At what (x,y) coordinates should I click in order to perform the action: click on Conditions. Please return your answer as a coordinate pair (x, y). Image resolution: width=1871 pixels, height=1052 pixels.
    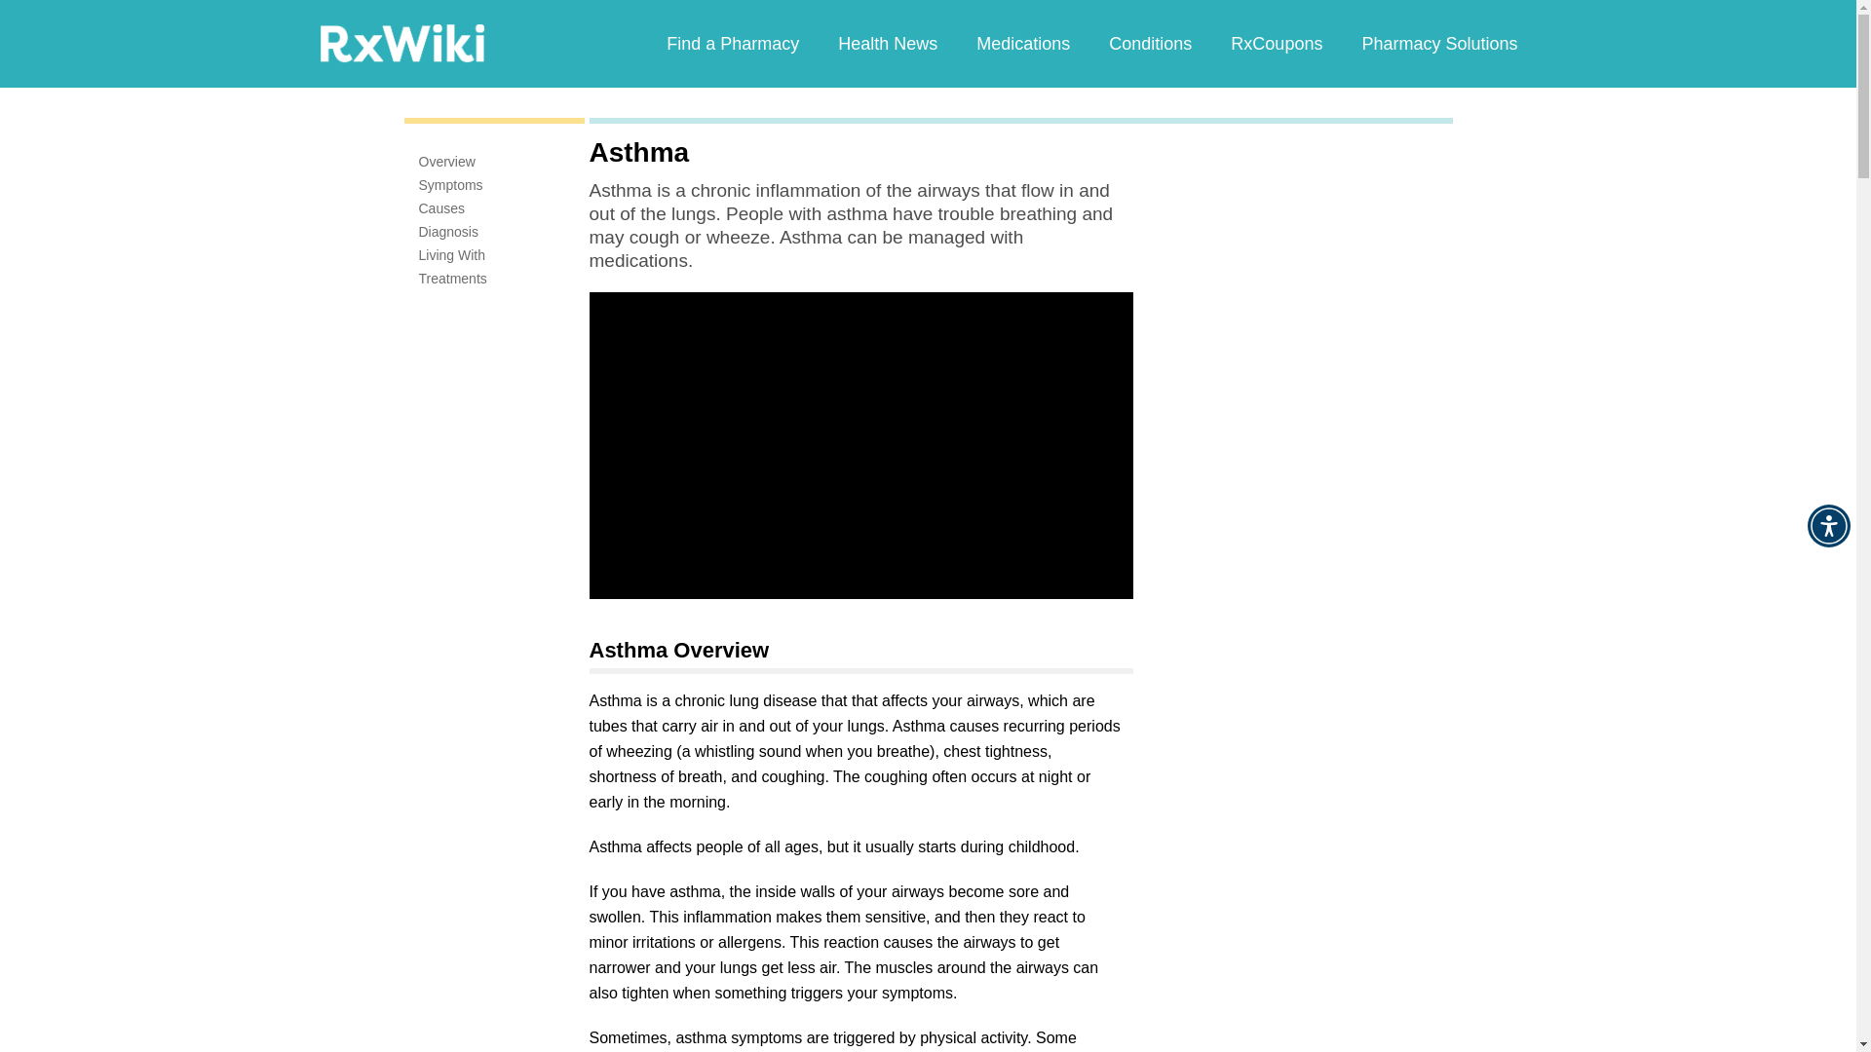
    Looking at the image, I should click on (1150, 43).